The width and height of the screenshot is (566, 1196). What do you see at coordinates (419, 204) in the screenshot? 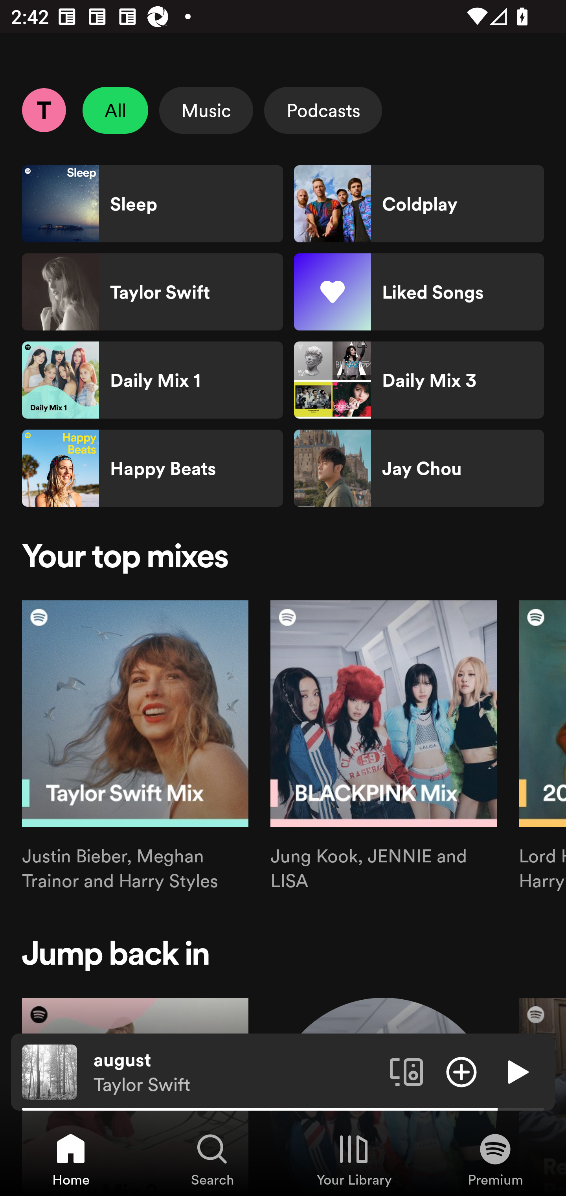
I see `Coldplay Shortcut Coldplay` at bounding box center [419, 204].